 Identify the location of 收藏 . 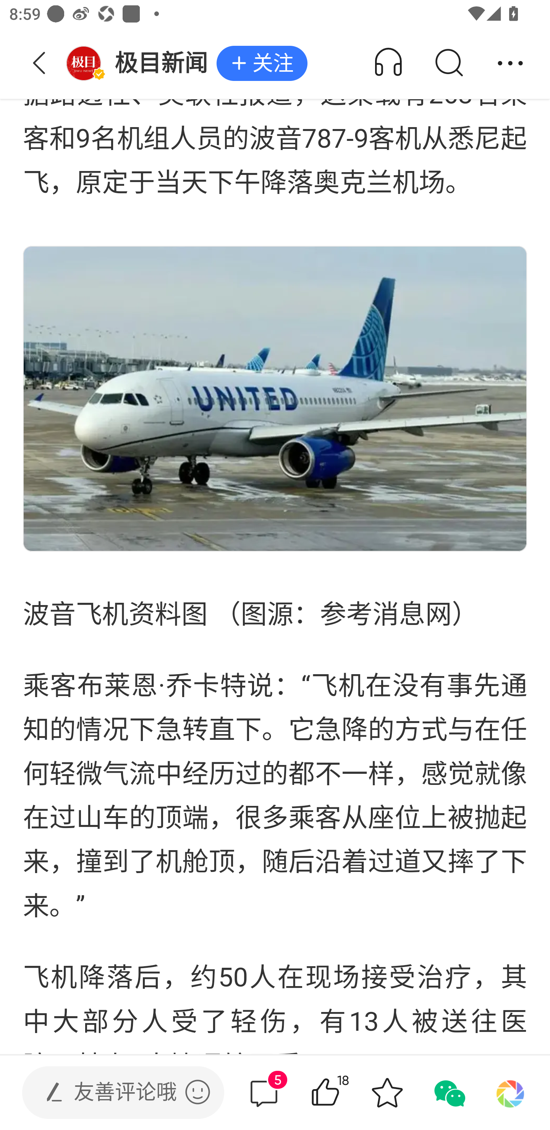
(387, 1093).